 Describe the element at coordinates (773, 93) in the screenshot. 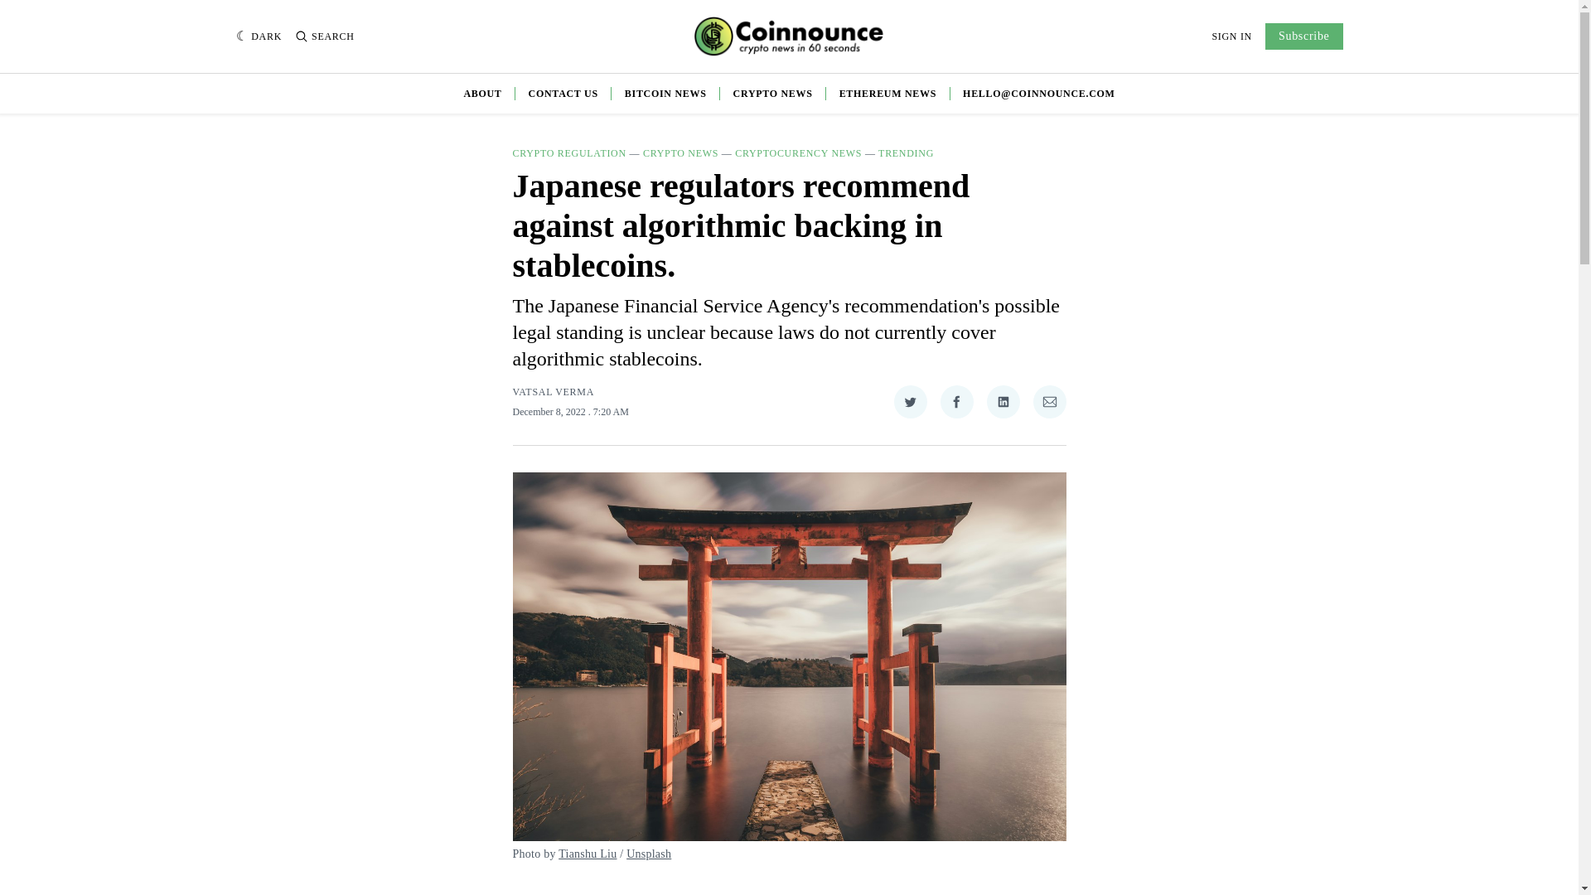

I see `CRYPTO NEWS` at that location.